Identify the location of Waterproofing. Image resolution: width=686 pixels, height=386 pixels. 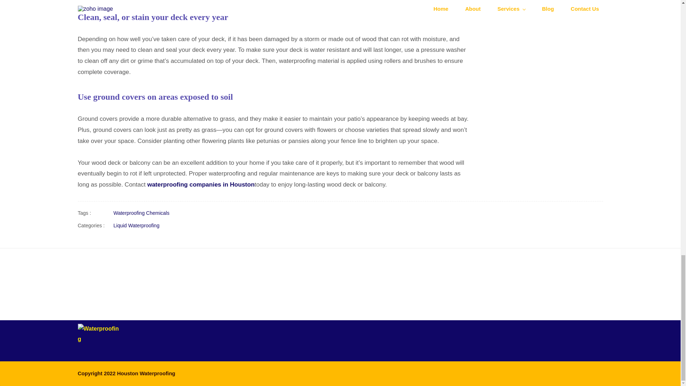
(98, 342).